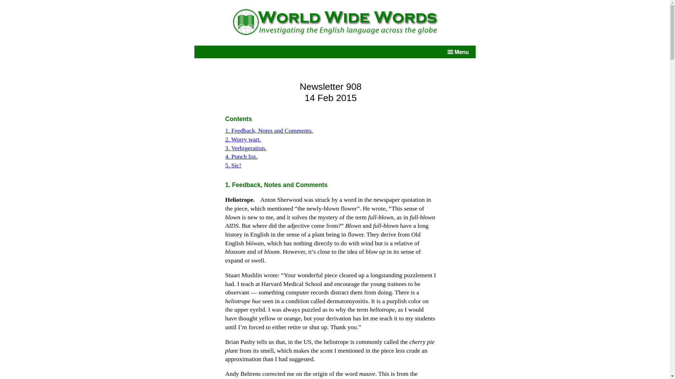  I want to click on 4. Punch list., so click(241, 157).